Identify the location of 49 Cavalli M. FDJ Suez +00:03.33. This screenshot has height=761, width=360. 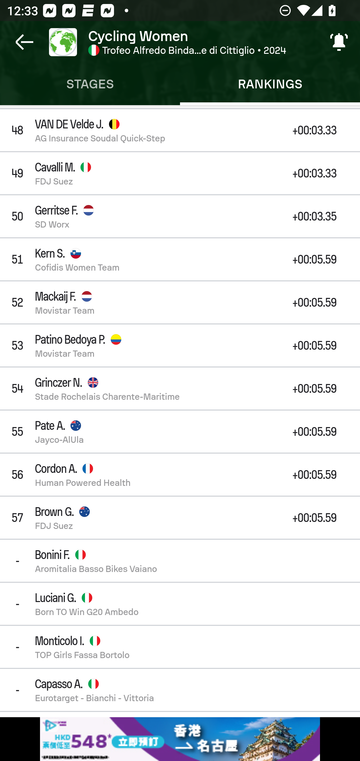
(180, 173).